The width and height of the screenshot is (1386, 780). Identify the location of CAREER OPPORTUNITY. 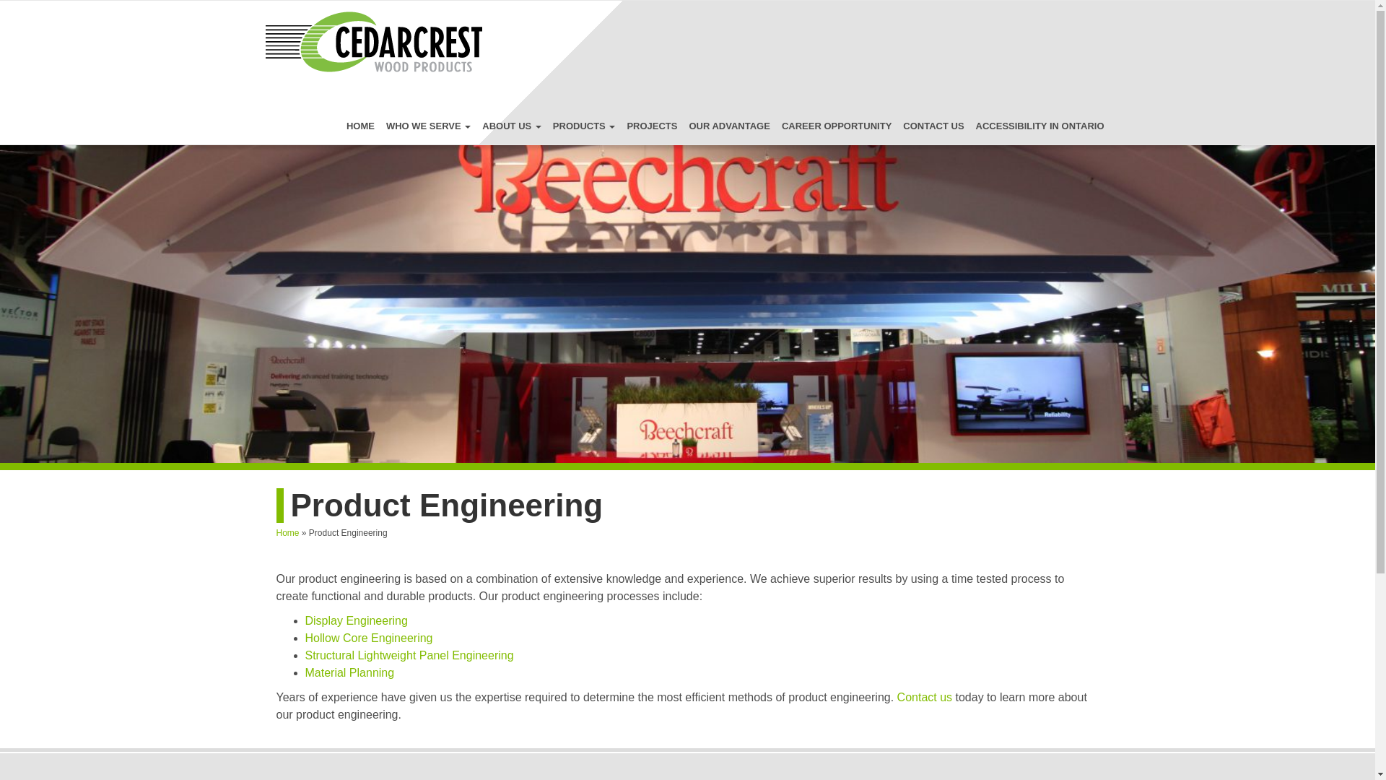
(836, 126).